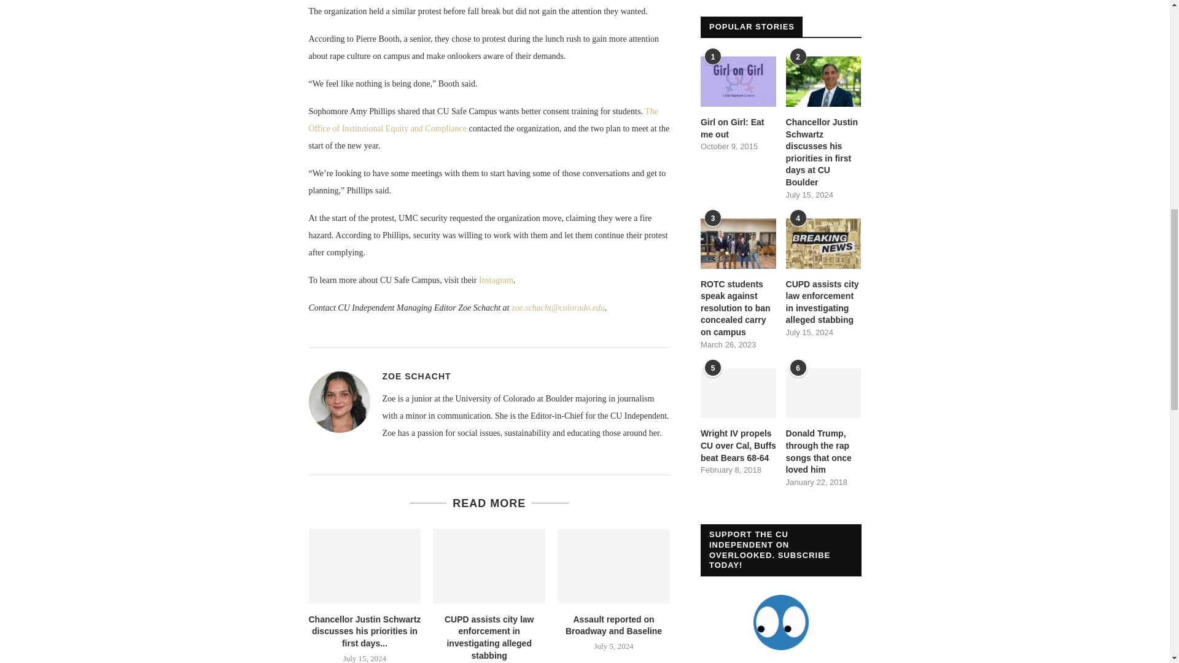  What do you see at coordinates (738, 393) in the screenshot?
I see `Wright IV propels CU over Cal, Buffs beat Bears 68-64` at bounding box center [738, 393].